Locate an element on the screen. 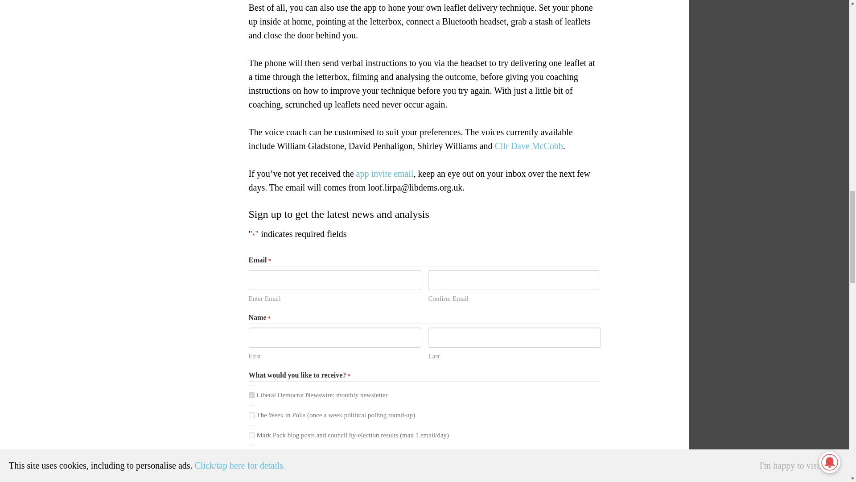 The height and width of the screenshot is (482, 856). mpblog is located at coordinates (251, 435).